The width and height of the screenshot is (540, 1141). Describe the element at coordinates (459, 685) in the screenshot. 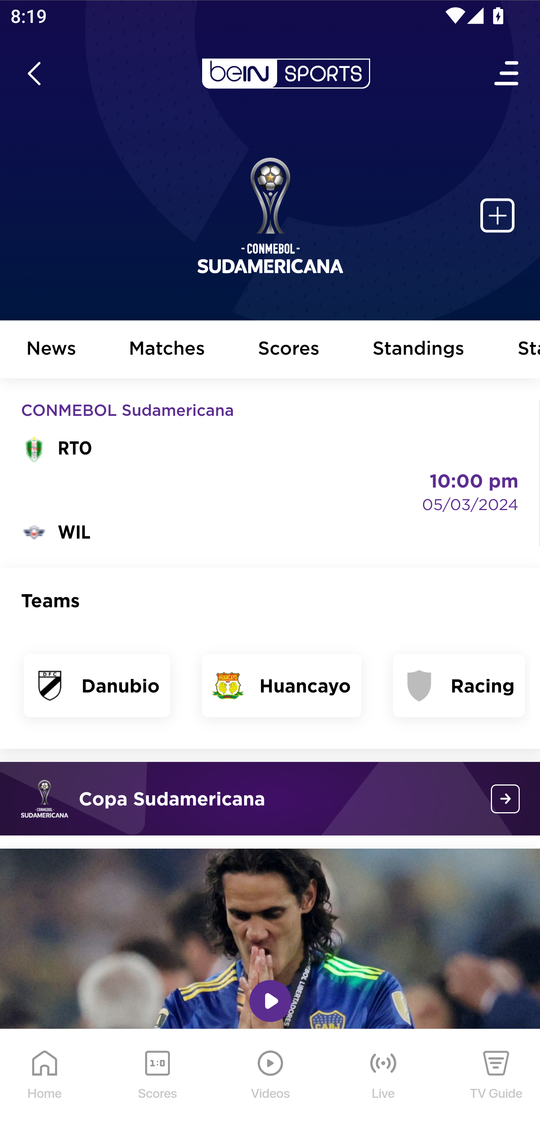

I see `Racing` at that location.